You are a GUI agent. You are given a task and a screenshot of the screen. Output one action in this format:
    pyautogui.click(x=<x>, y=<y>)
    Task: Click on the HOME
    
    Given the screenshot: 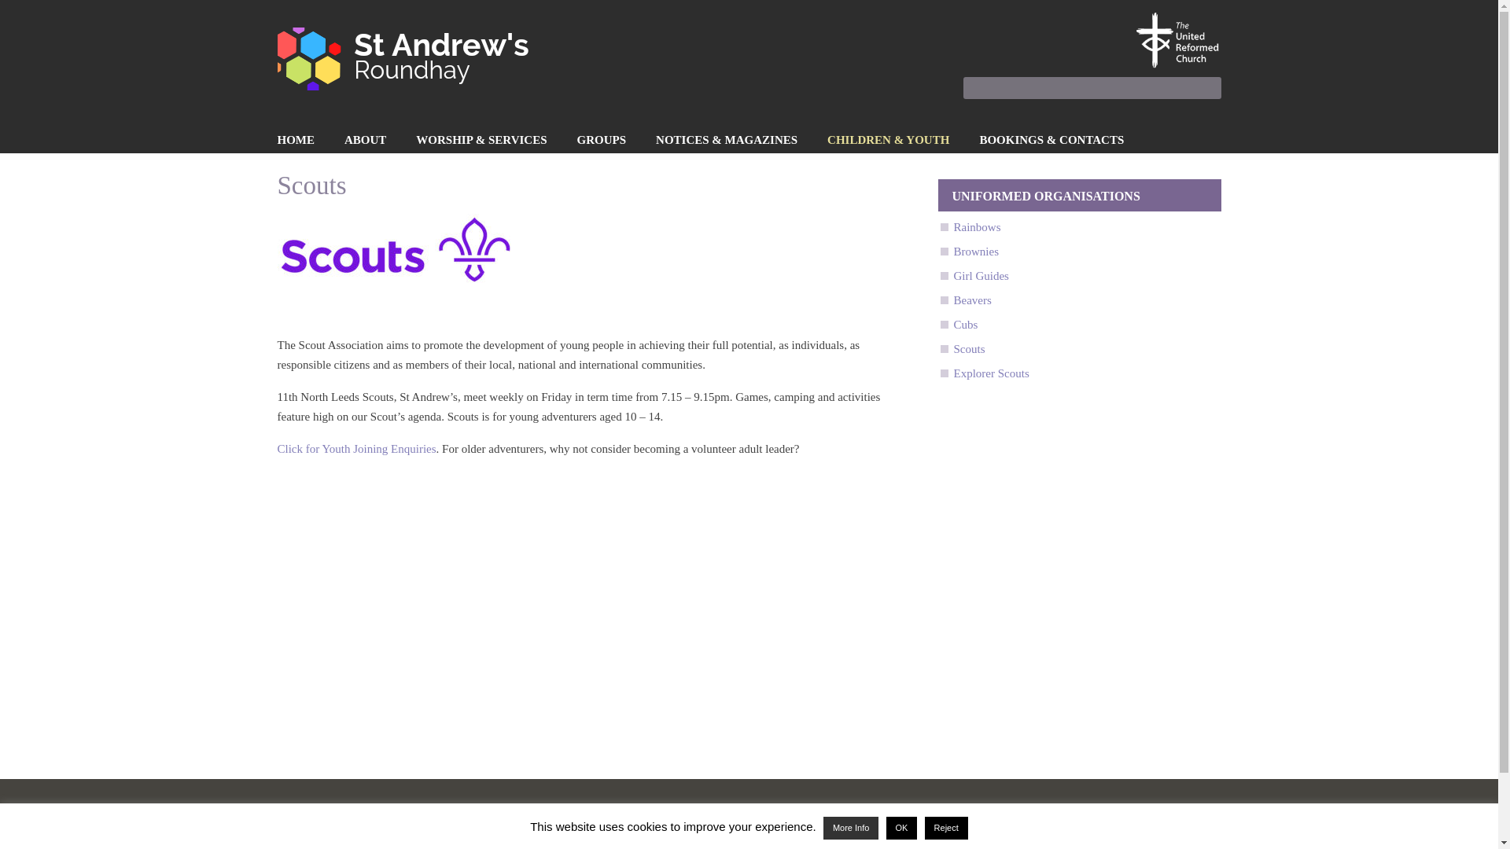 What is the action you would take?
    pyautogui.click(x=295, y=141)
    